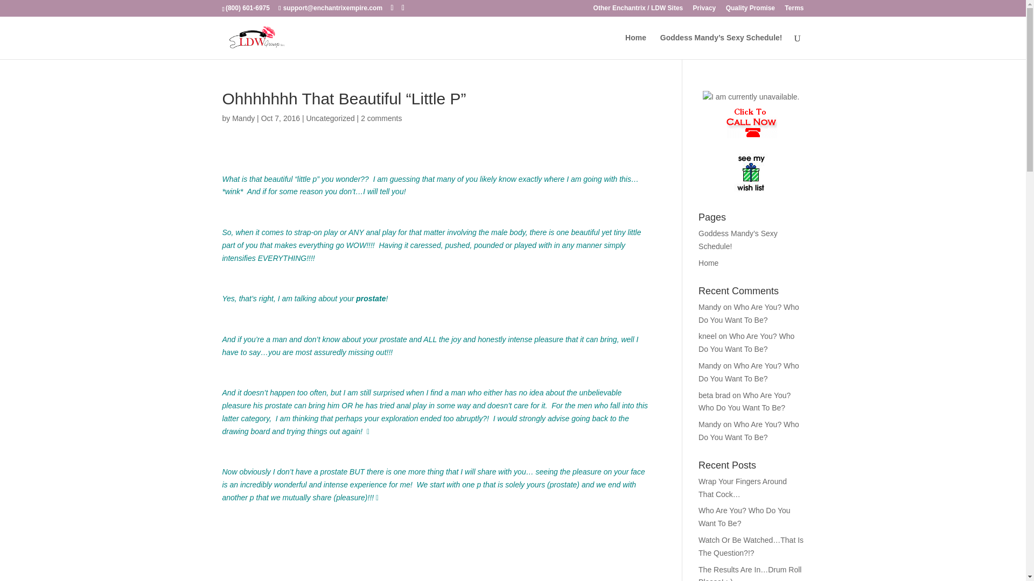 The width and height of the screenshot is (1034, 581). Describe the element at coordinates (744, 401) in the screenshot. I see `Who Are You? Who Do You Want To Be?` at that location.